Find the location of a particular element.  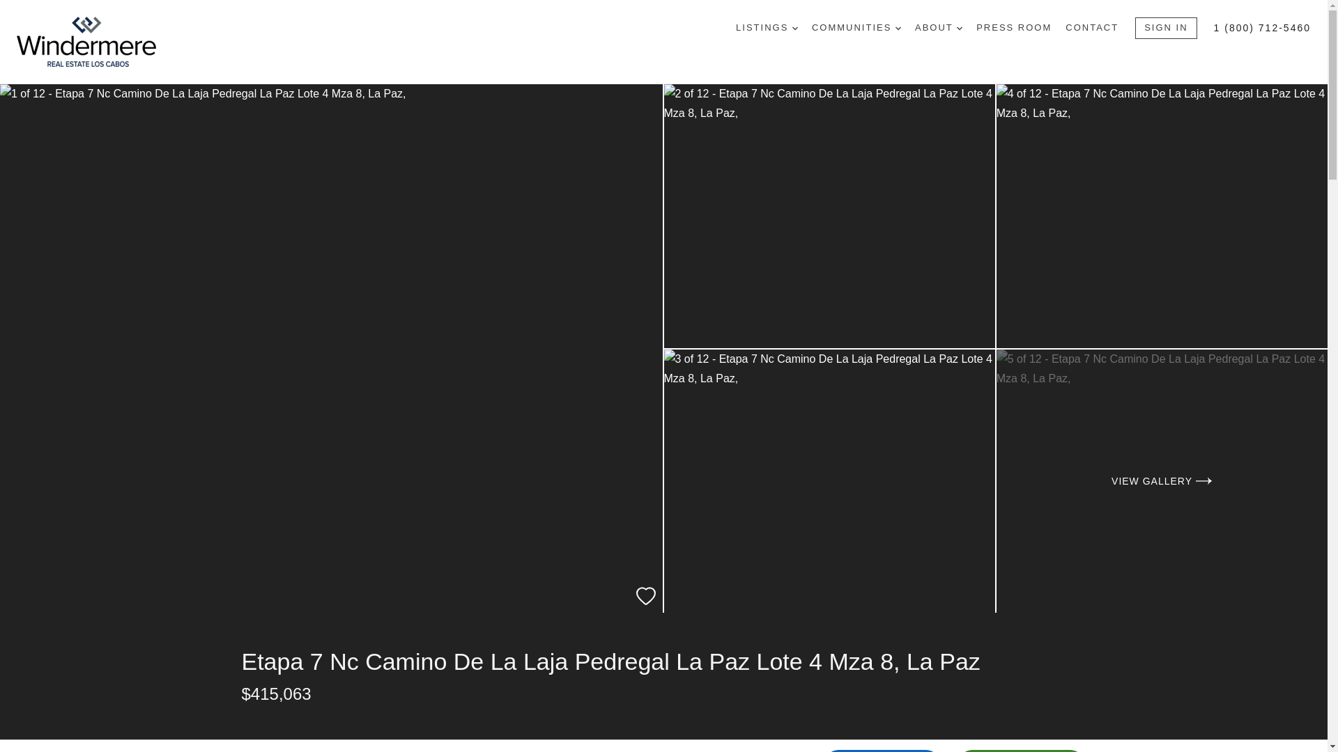

PRESS ROOM is located at coordinates (1014, 28).